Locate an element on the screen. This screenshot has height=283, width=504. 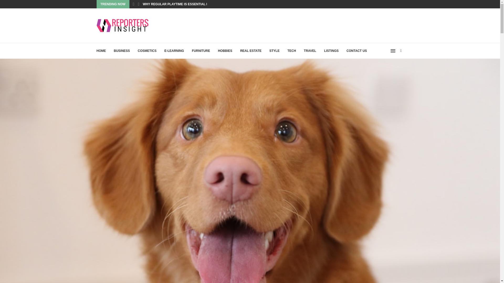
CONTACT US is located at coordinates (356, 51).